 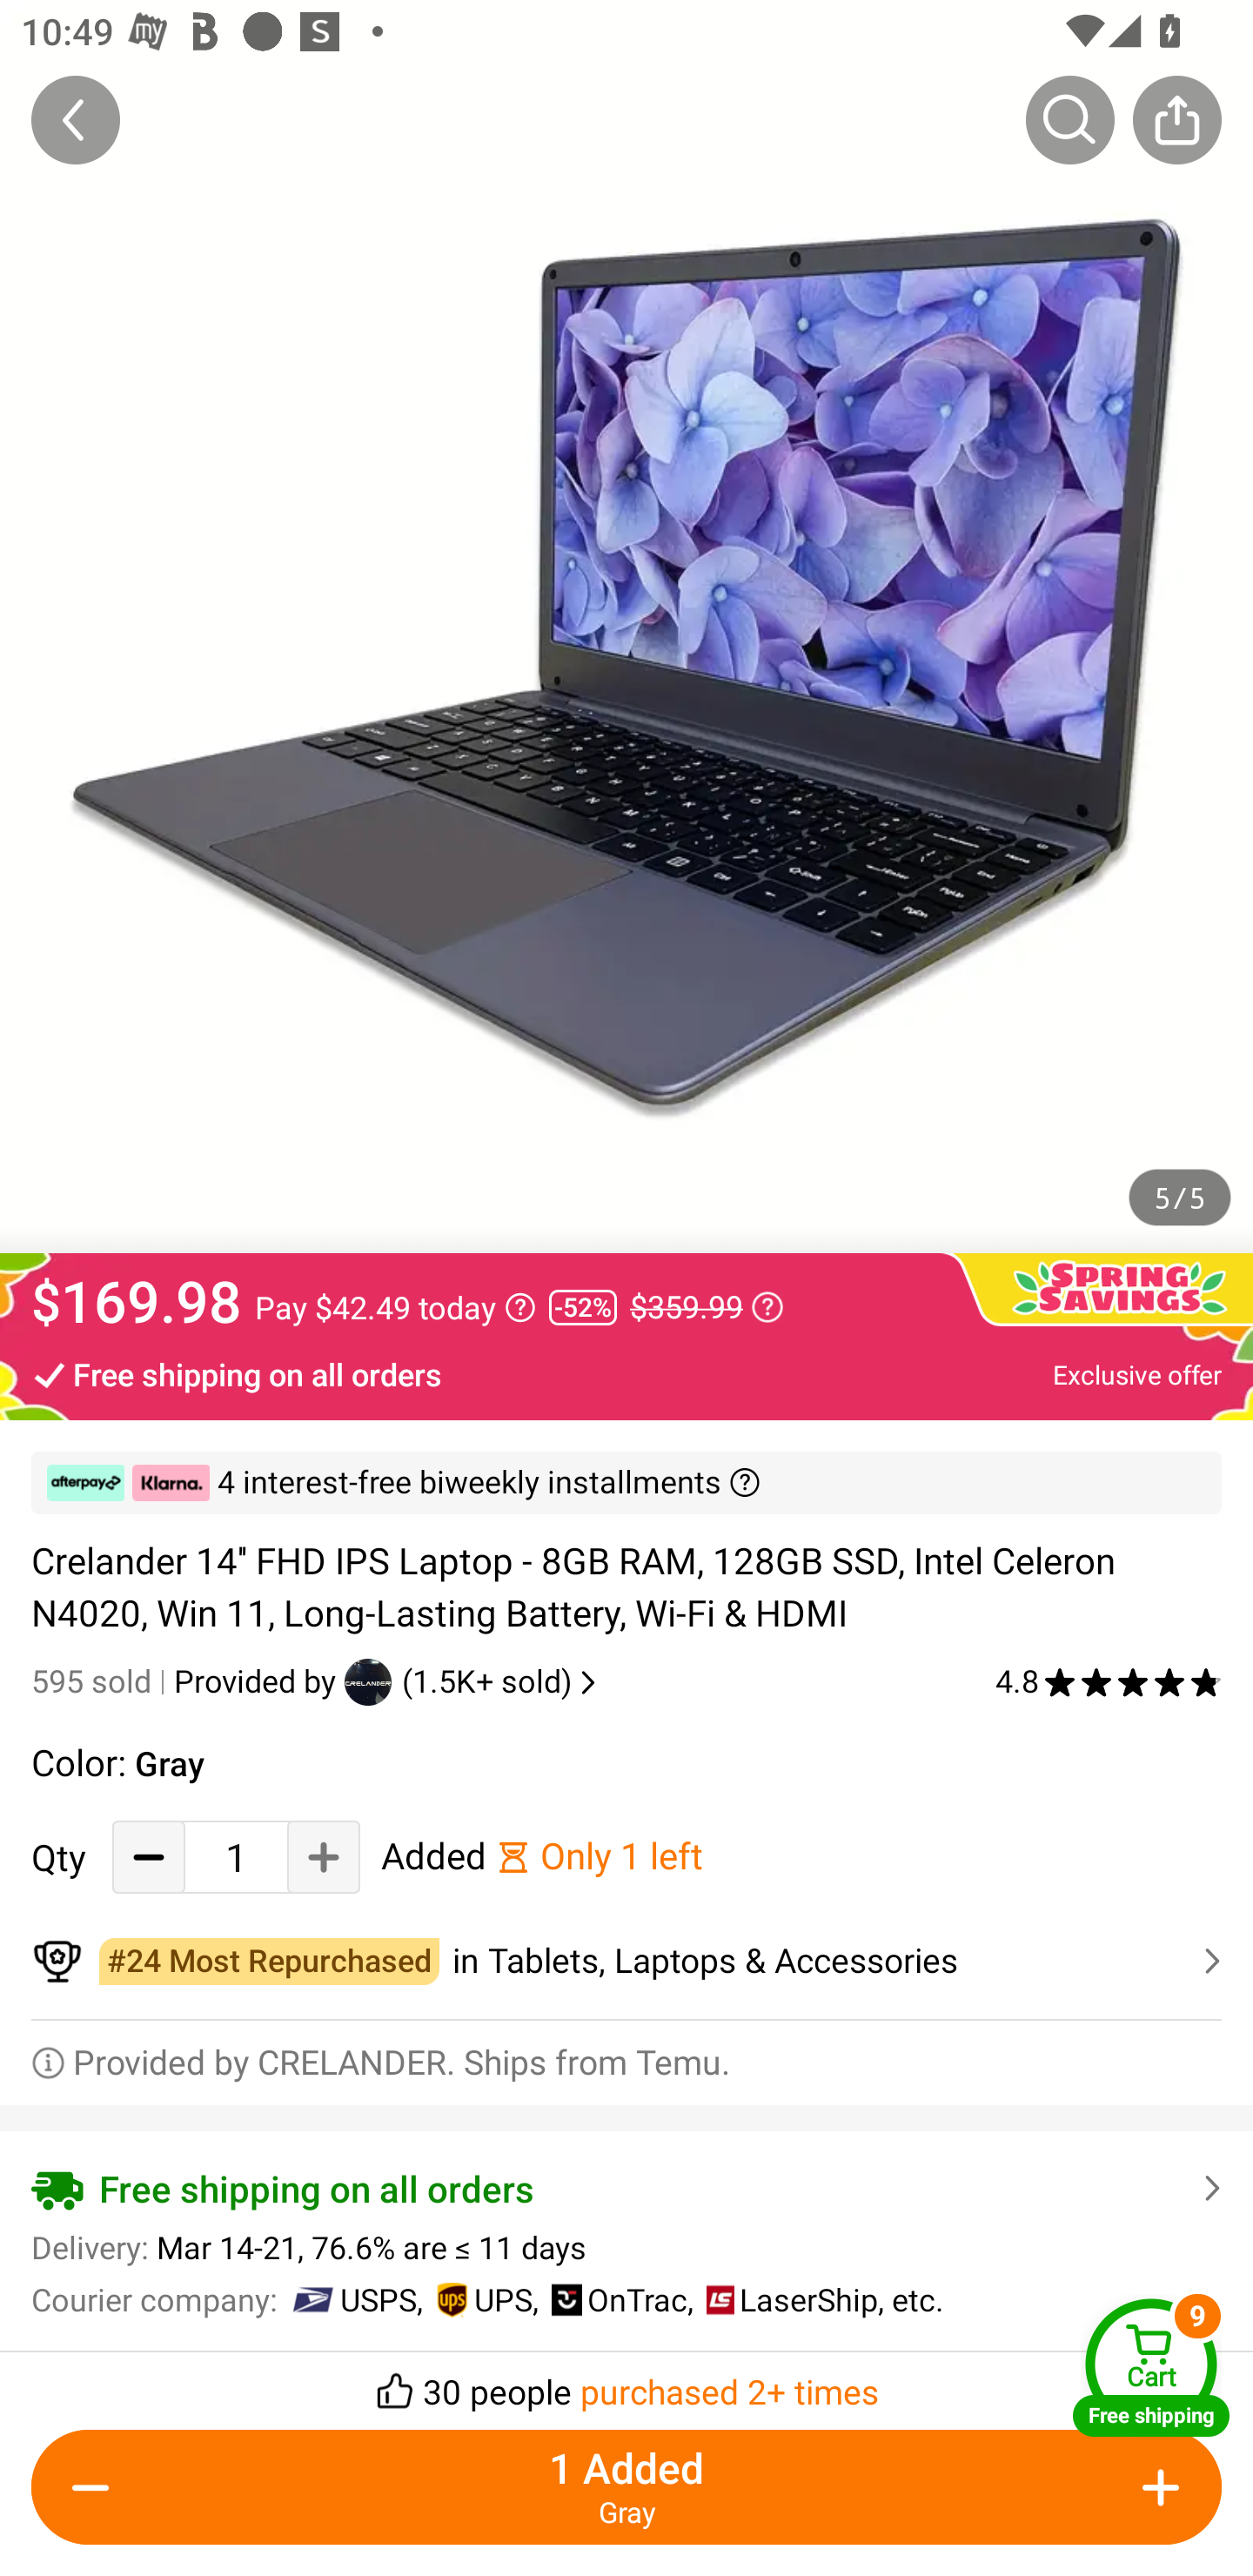 I want to click on 1, so click(x=236, y=1857).